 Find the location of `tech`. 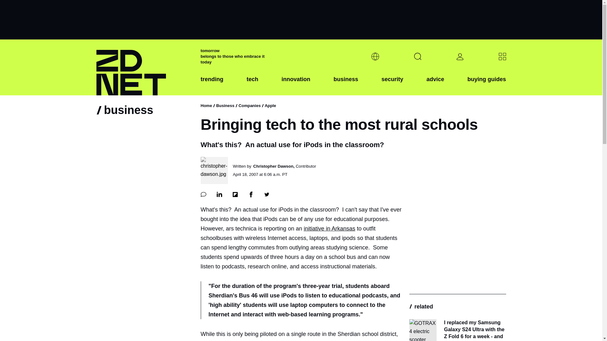

tech is located at coordinates (252, 84).